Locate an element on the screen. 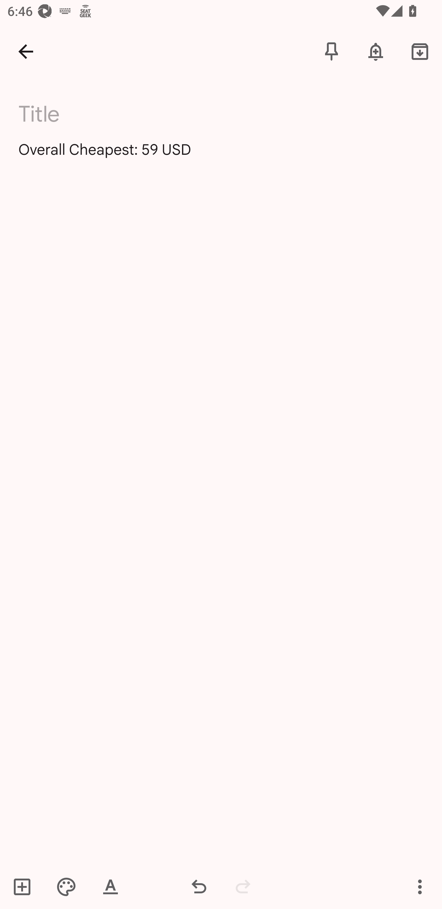 This screenshot has width=442, height=909. Navigate up is located at coordinates (26, 51).